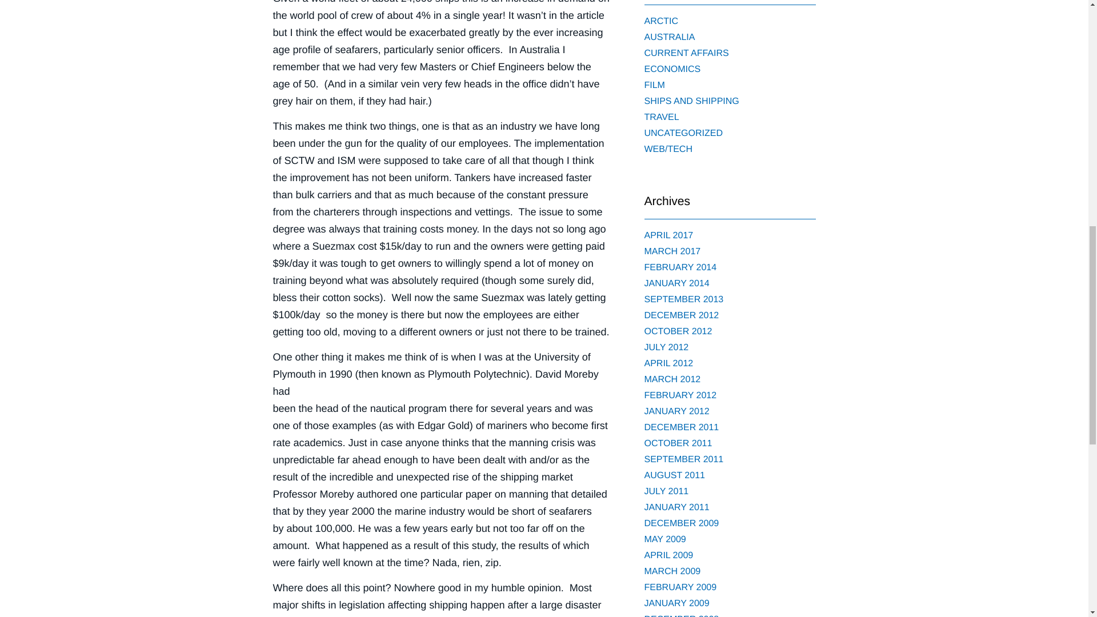  I want to click on ECONOMICS, so click(672, 69).